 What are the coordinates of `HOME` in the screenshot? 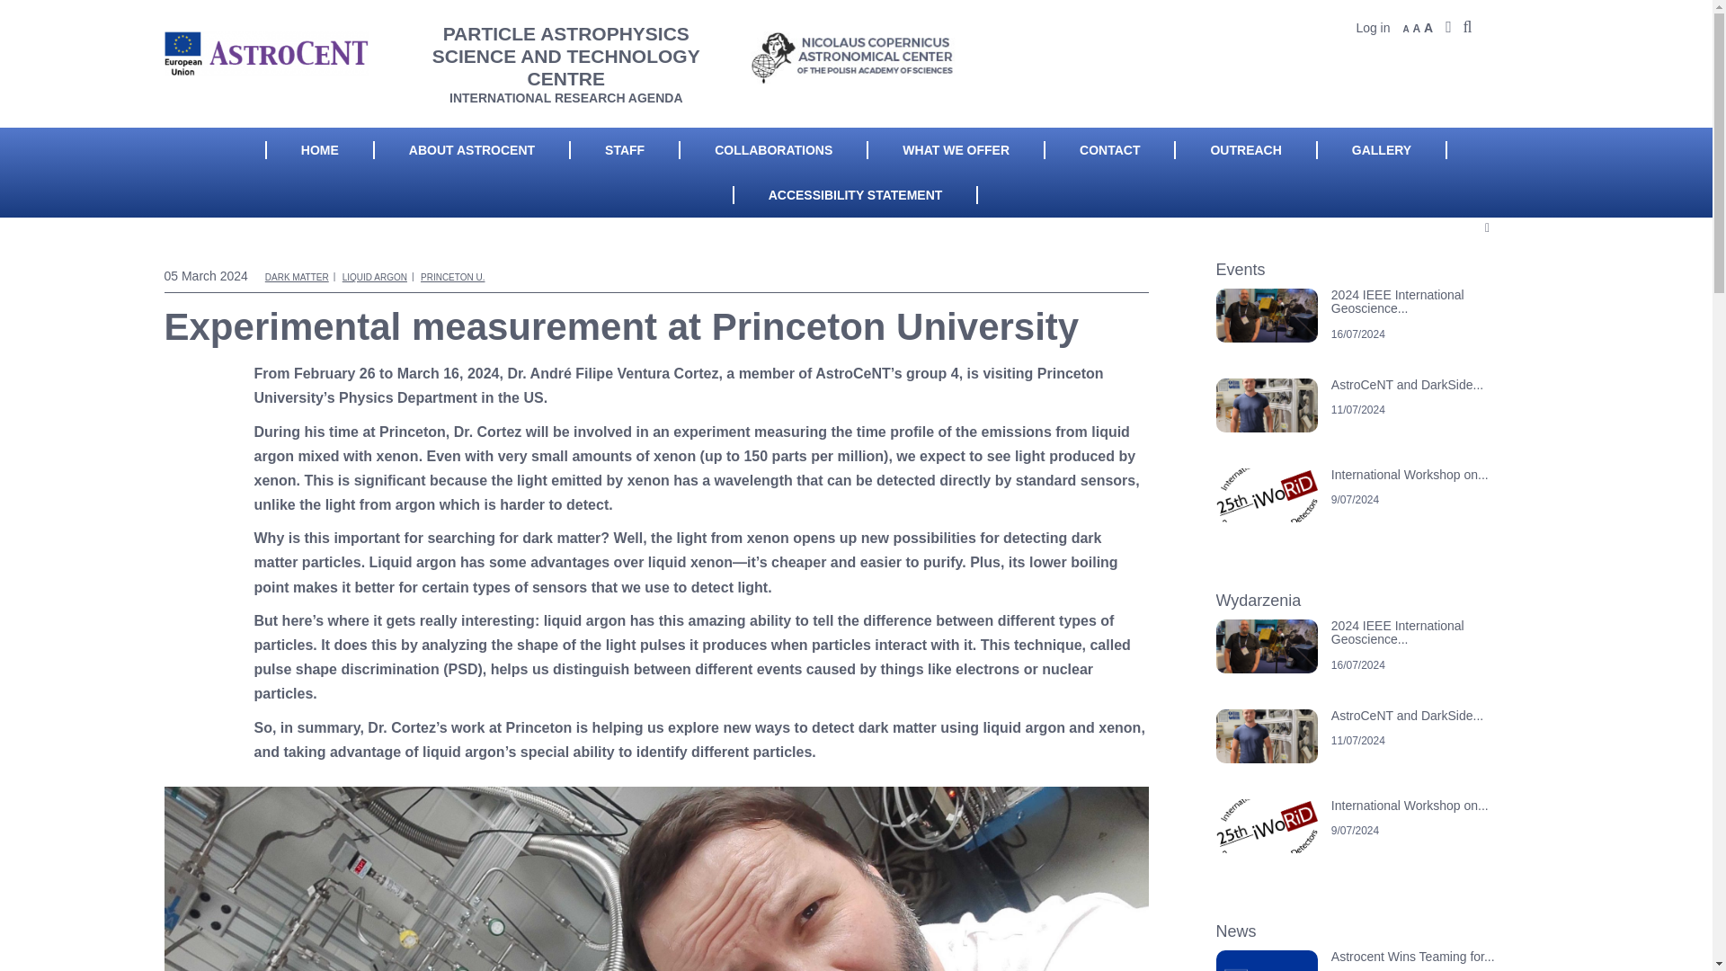 It's located at (320, 149).